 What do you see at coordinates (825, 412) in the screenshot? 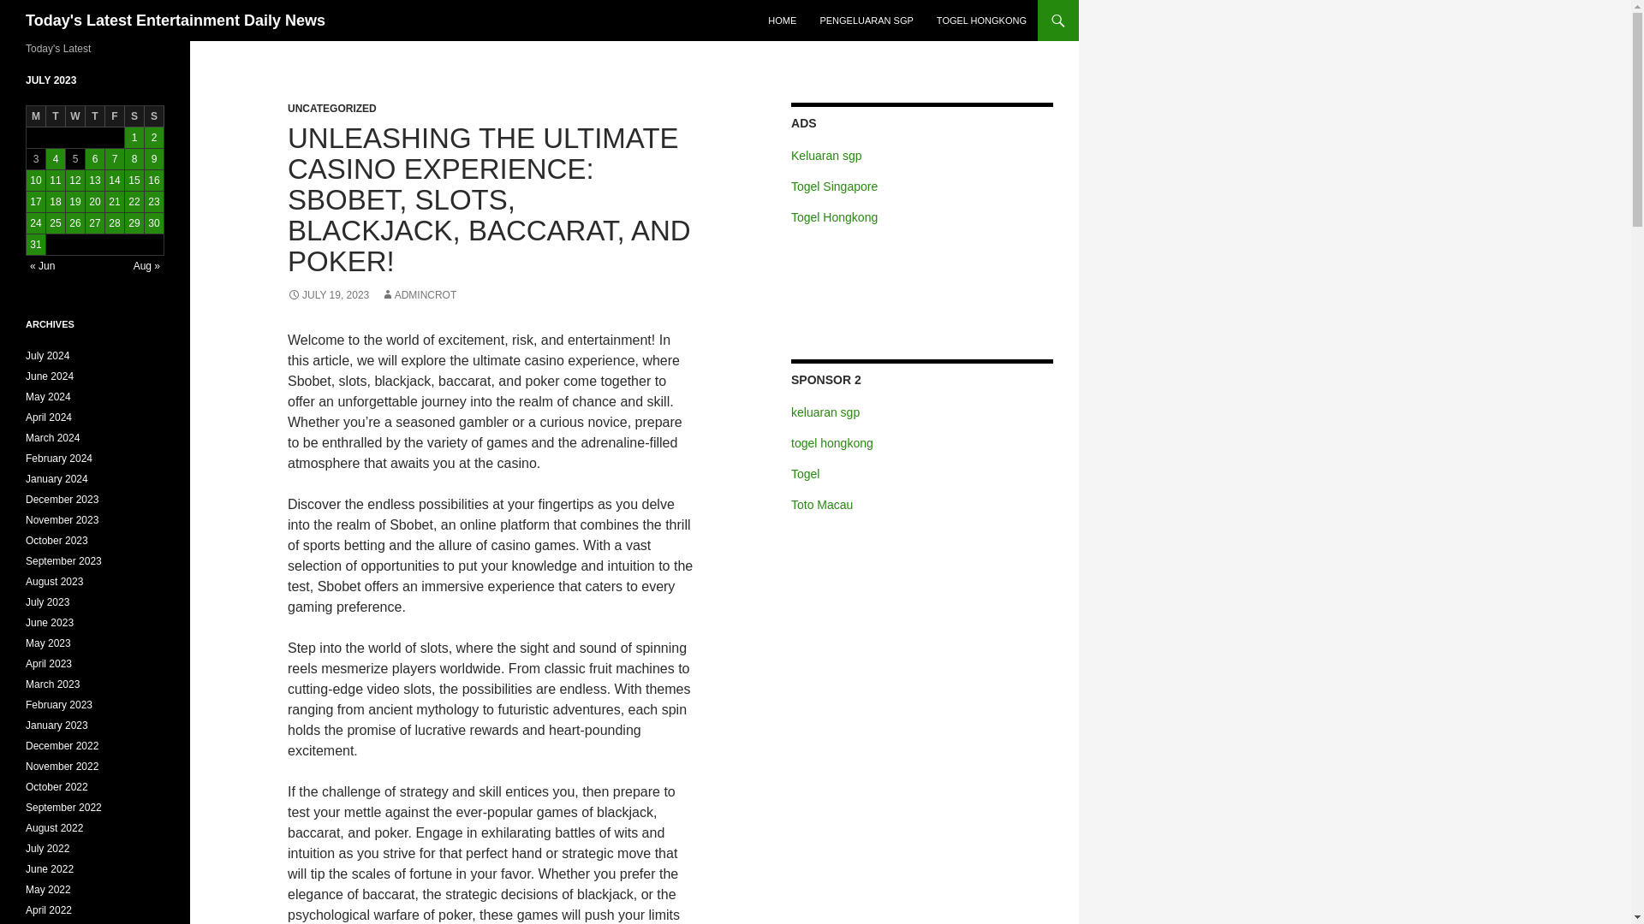
I see `keluaran sgp` at bounding box center [825, 412].